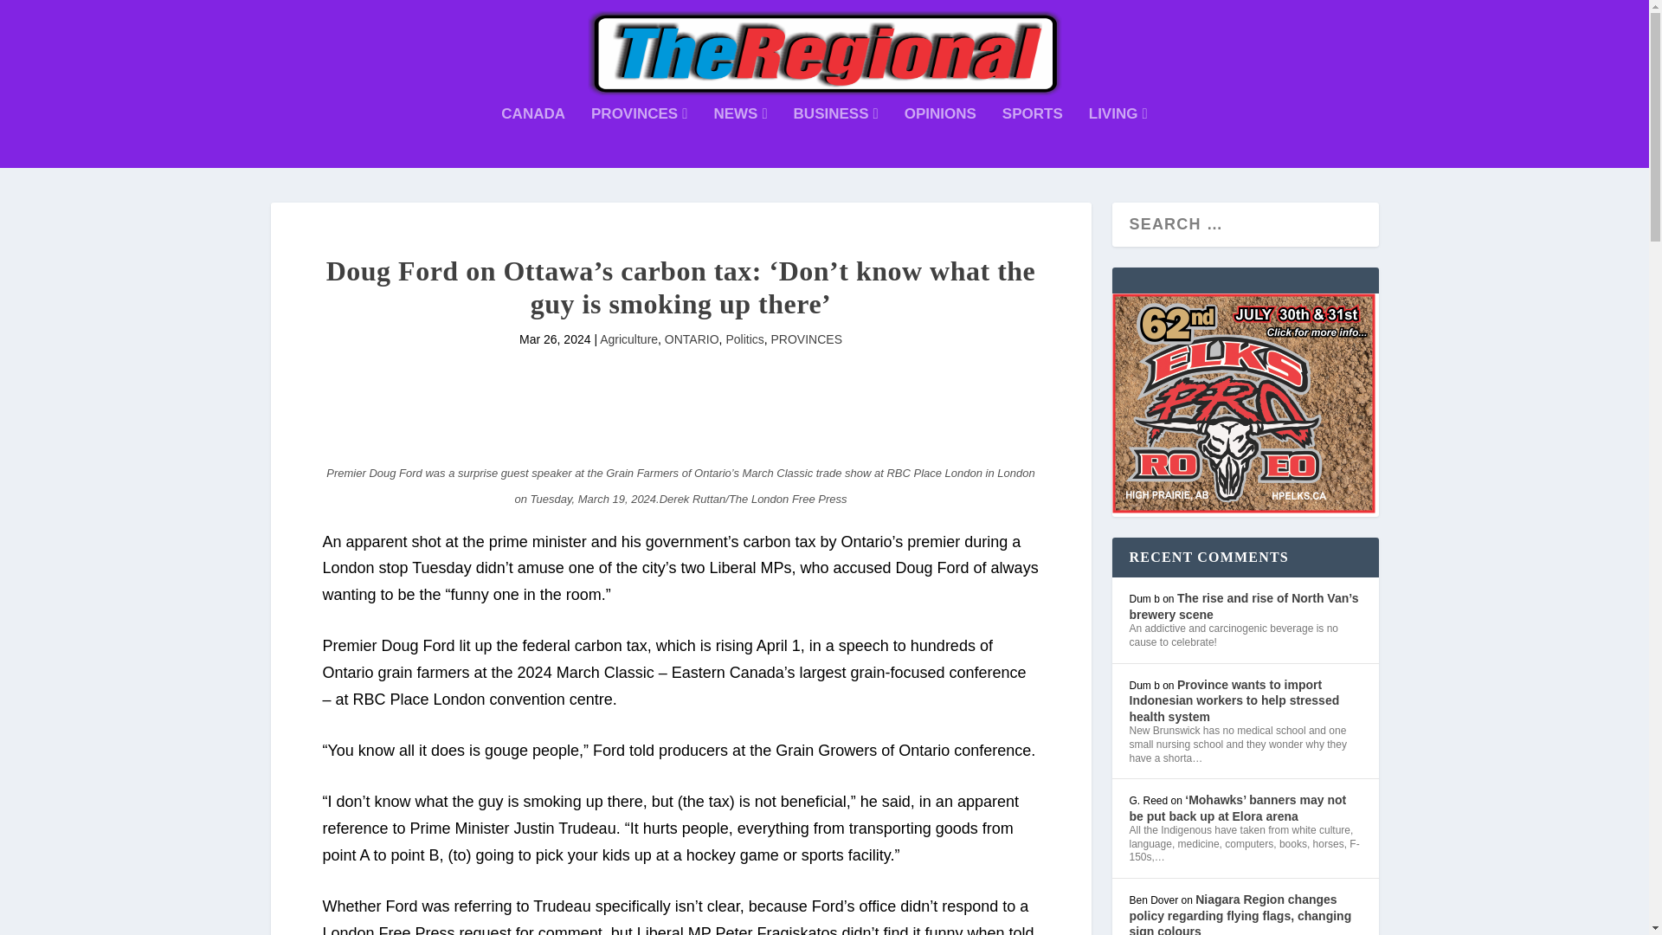 This screenshot has height=935, width=1662. Describe the element at coordinates (1032, 138) in the screenshot. I see `SPORTS` at that location.